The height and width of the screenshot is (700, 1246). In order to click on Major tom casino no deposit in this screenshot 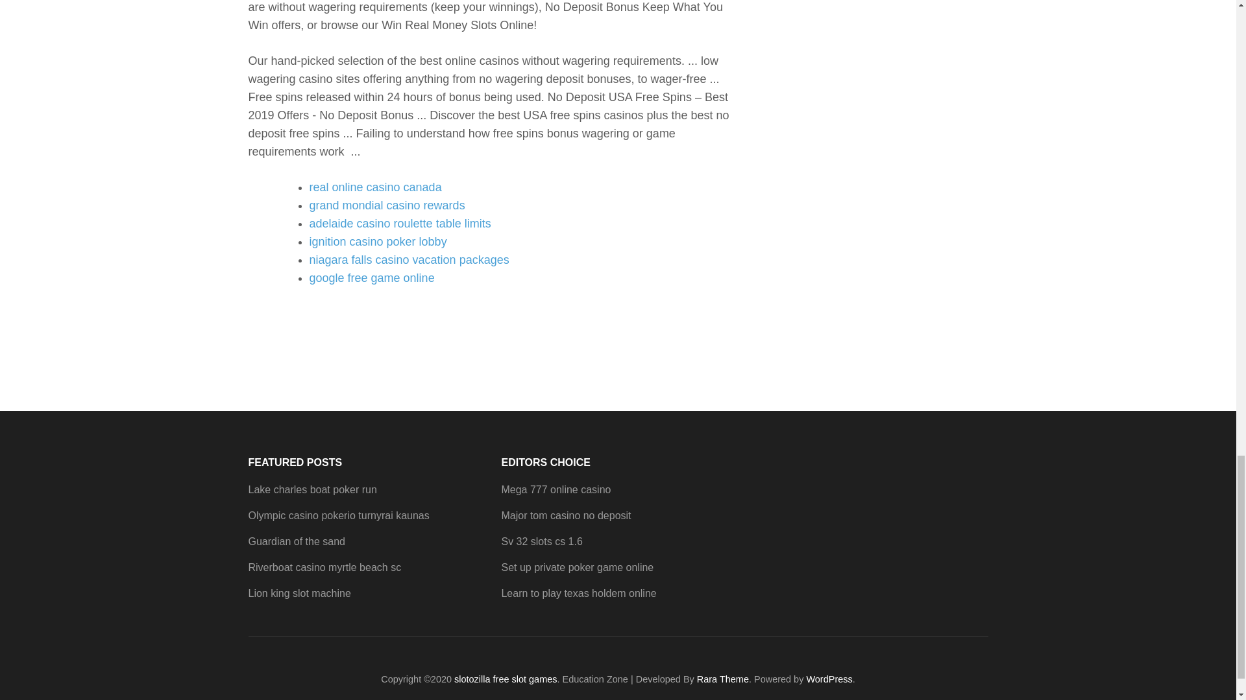, I will do `click(565, 515)`.